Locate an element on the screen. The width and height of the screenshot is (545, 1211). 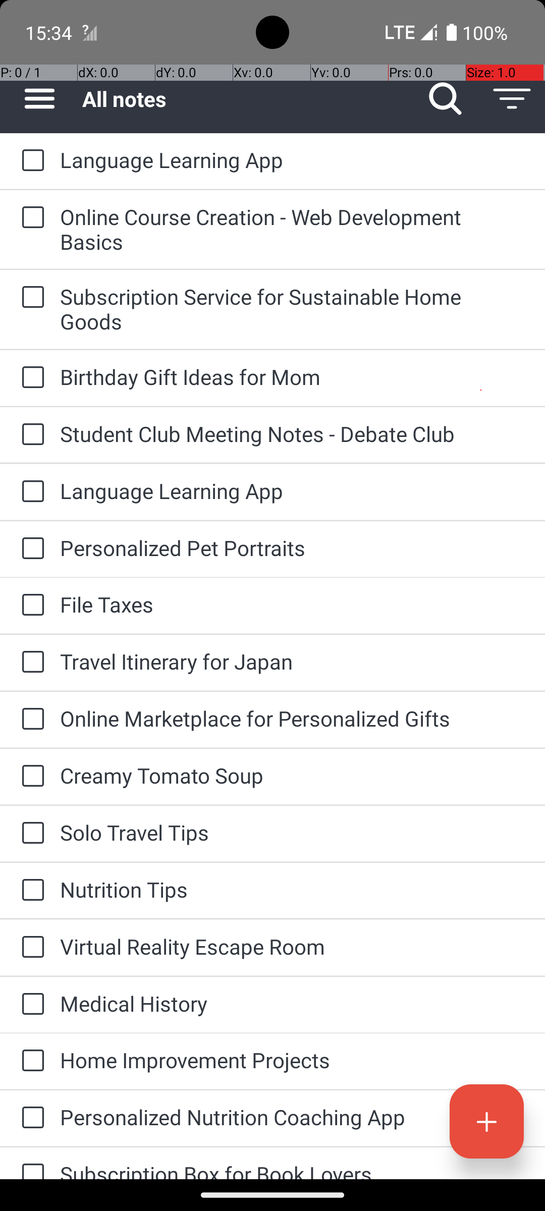
Personalized Nutrition Coaching App is located at coordinates (293, 1117).